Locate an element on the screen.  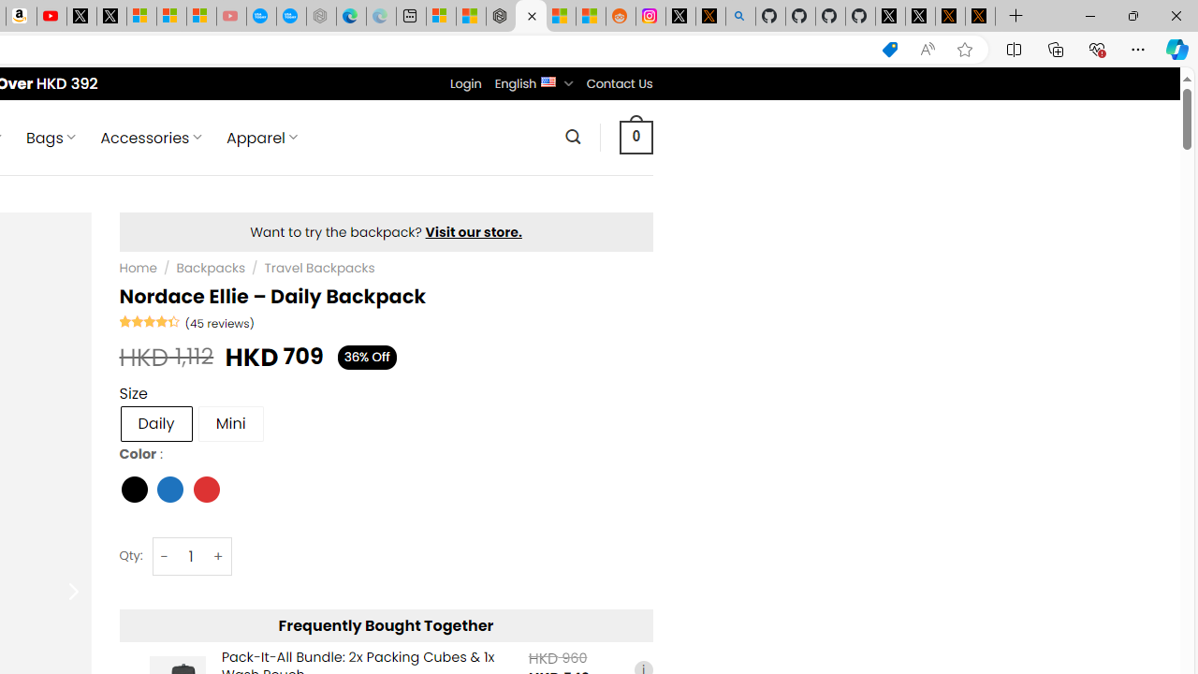
Log in to X / X is located at coordinates (680, 17).